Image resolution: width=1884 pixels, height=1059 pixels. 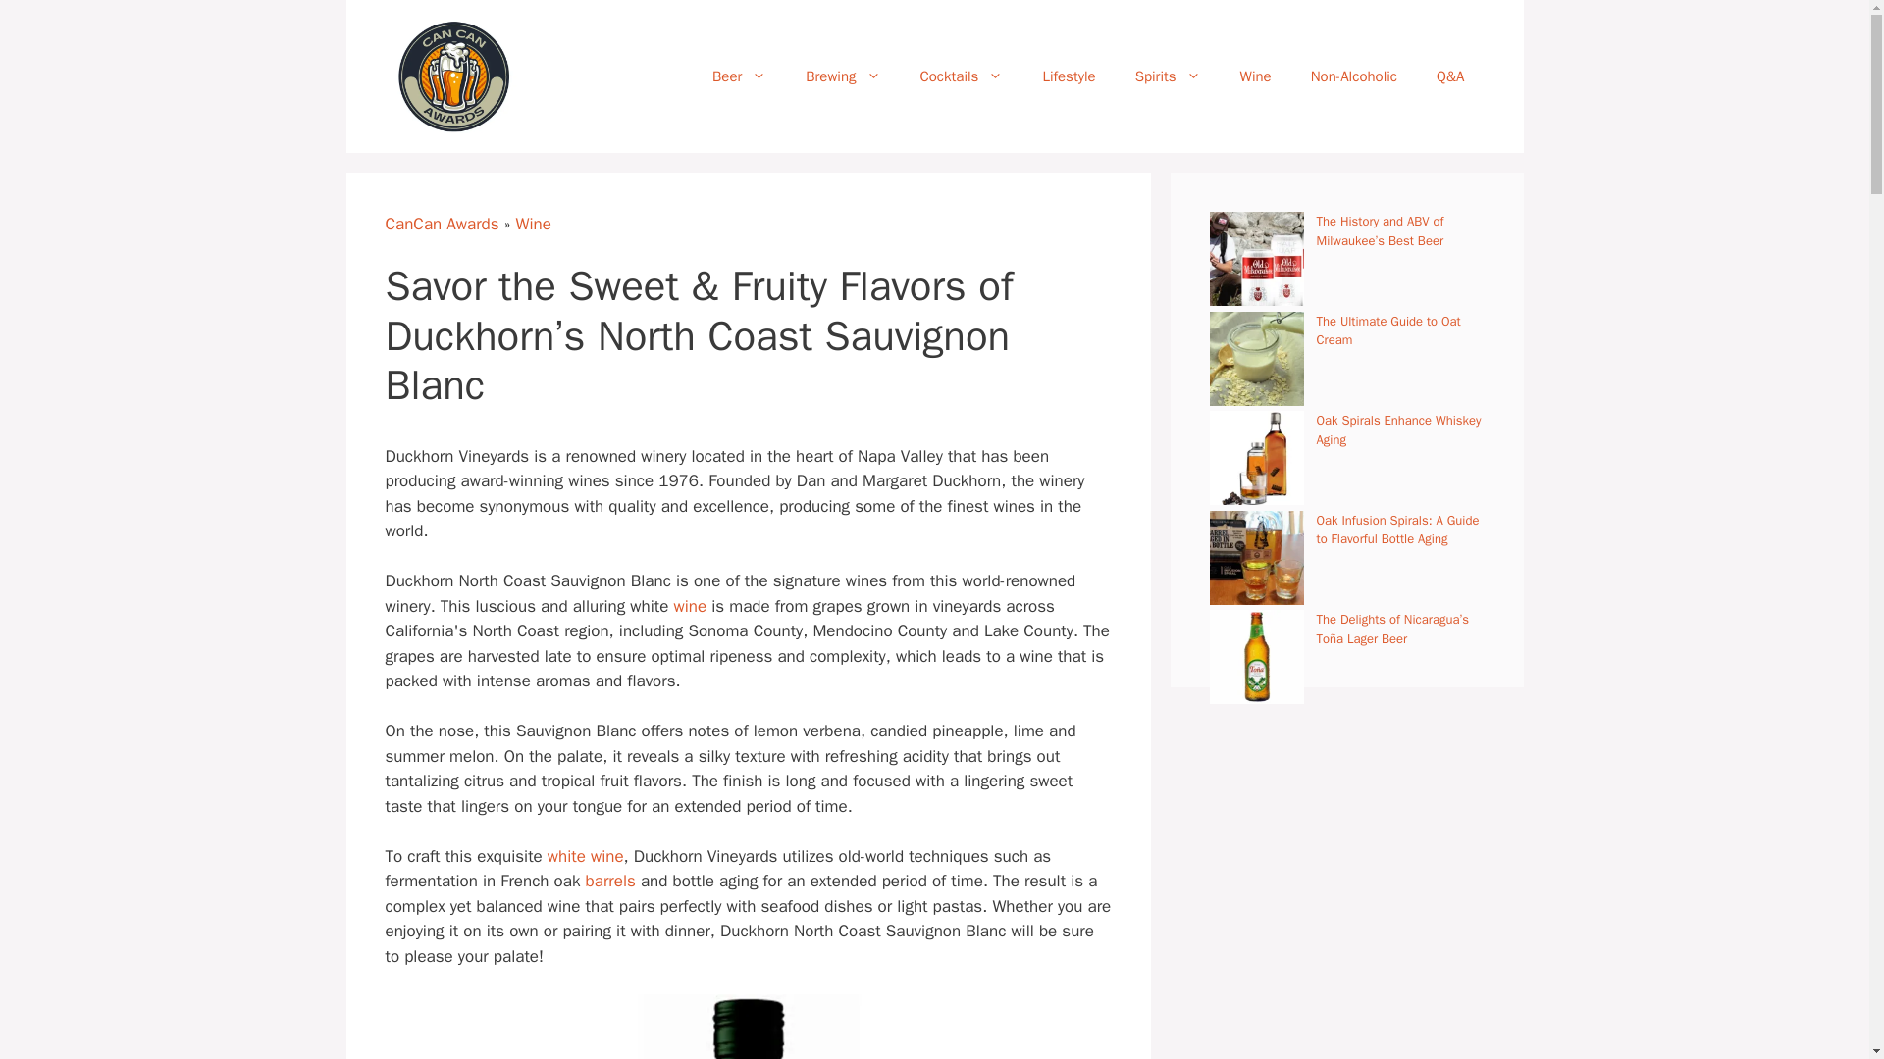 I want to click on The Ultimate Guide to Oat Cream 3, so click(x=1256, y=358).